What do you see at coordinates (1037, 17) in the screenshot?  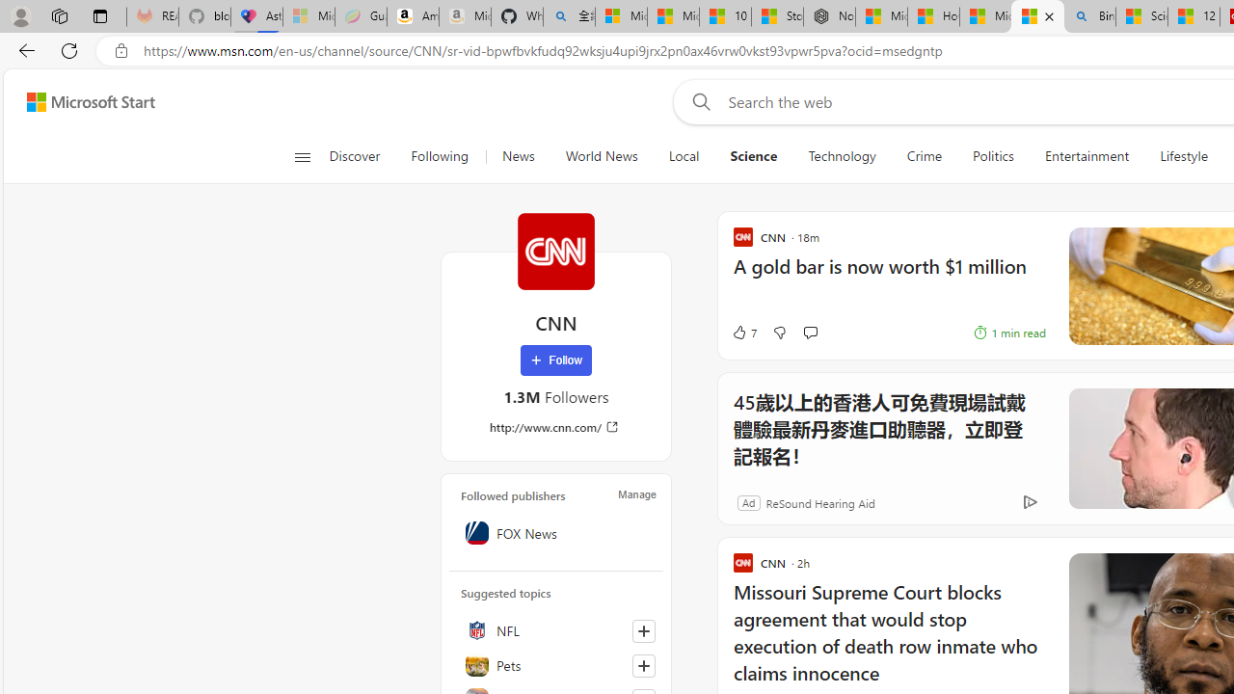 I see `CNN - MSN` at bounding box center [1037, 17].